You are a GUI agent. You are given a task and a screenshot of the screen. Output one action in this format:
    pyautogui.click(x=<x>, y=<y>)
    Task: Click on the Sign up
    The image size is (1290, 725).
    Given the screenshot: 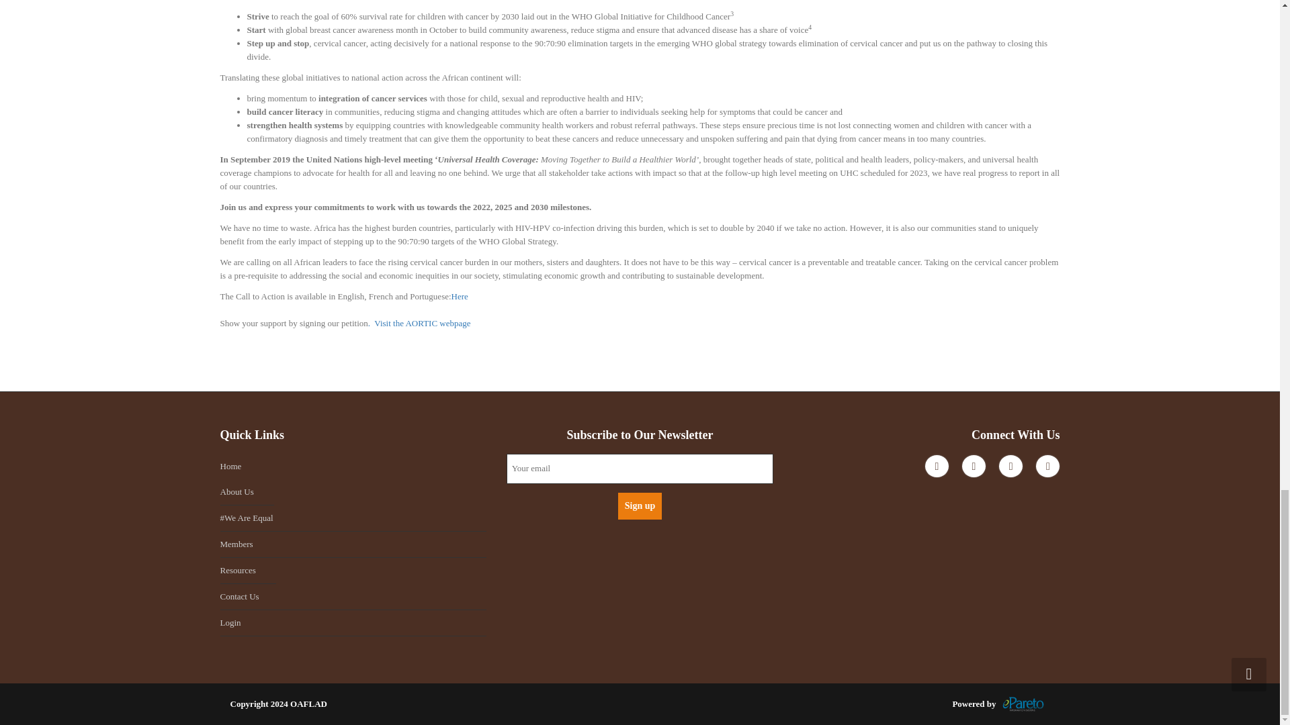 What is the action you would take?
    pyautogui.click(x=640, y=506)
    